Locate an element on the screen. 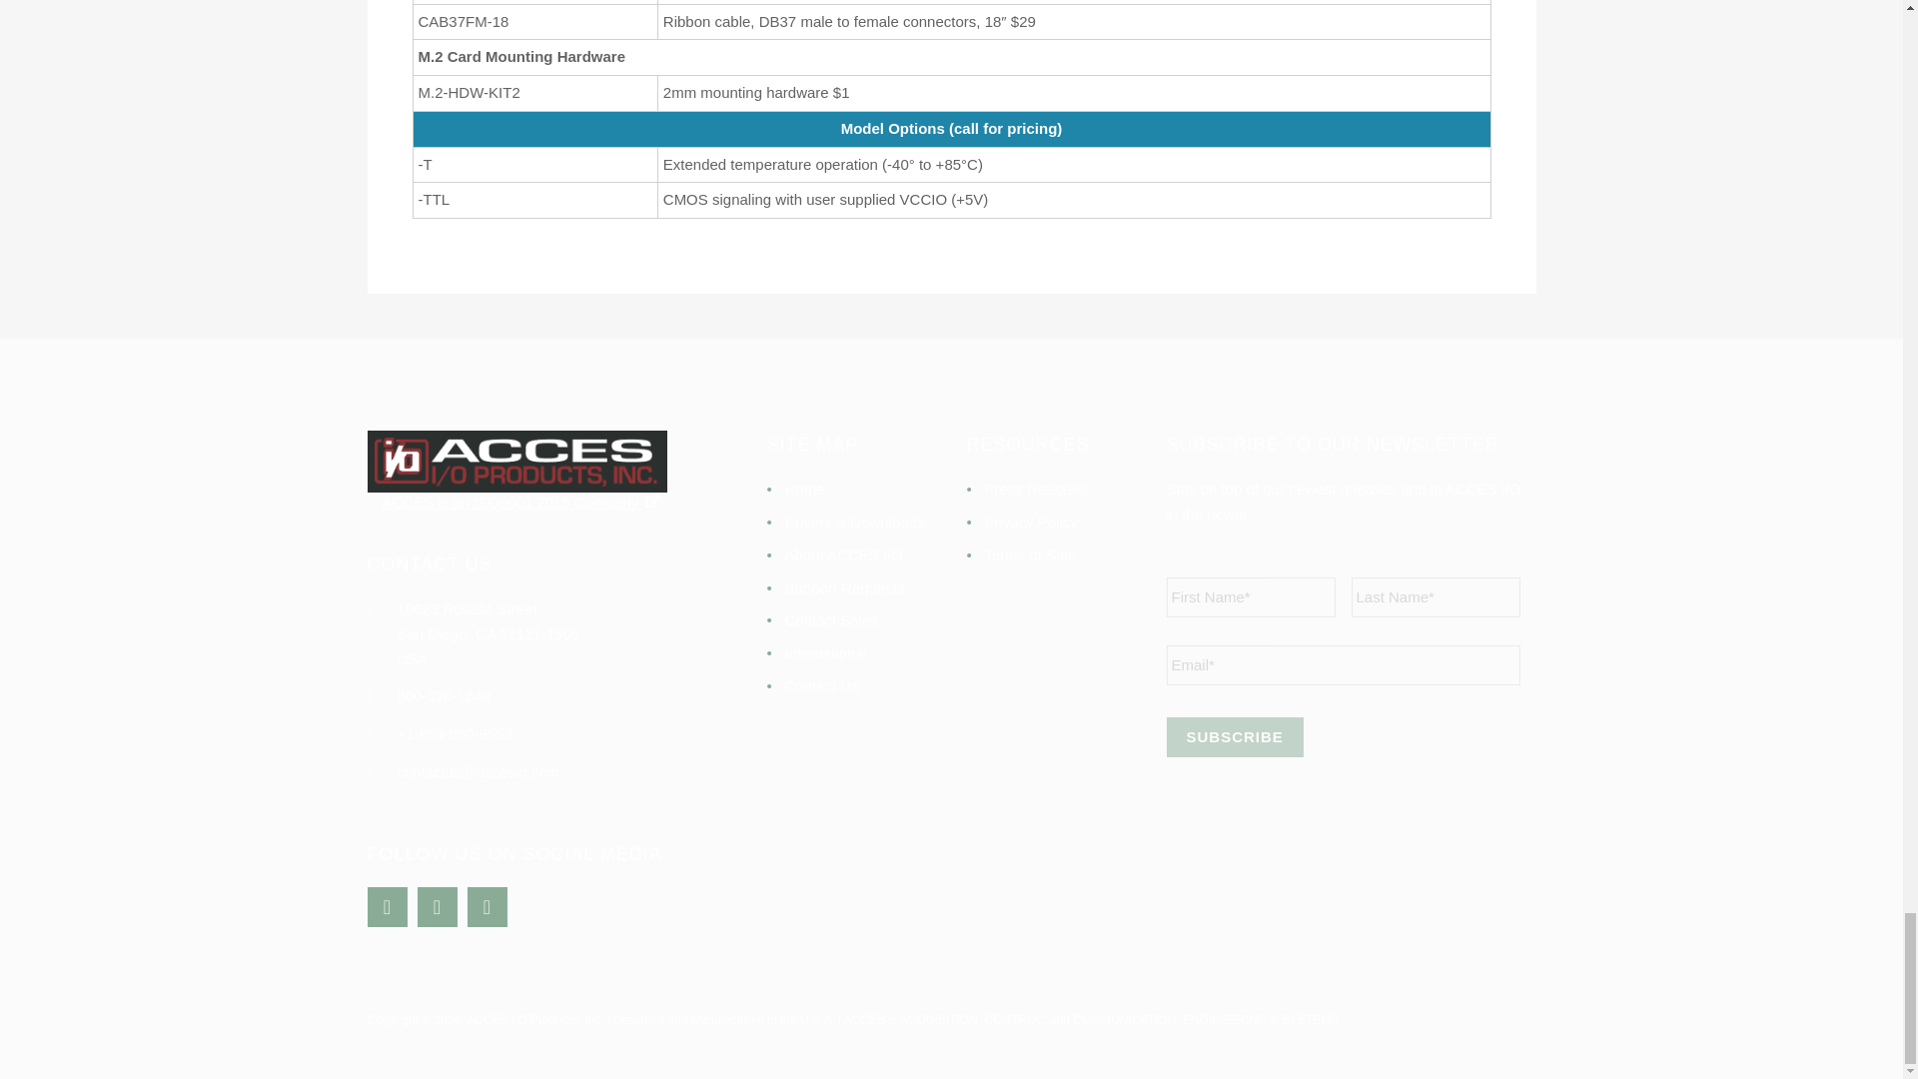 This screenshot has height=1079, width=1918. Subscribe is located at coordinates (1235, 737).